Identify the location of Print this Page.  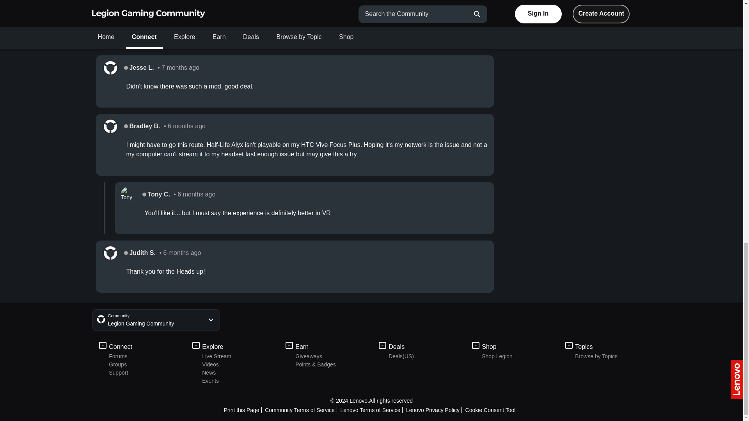
(243, 410).